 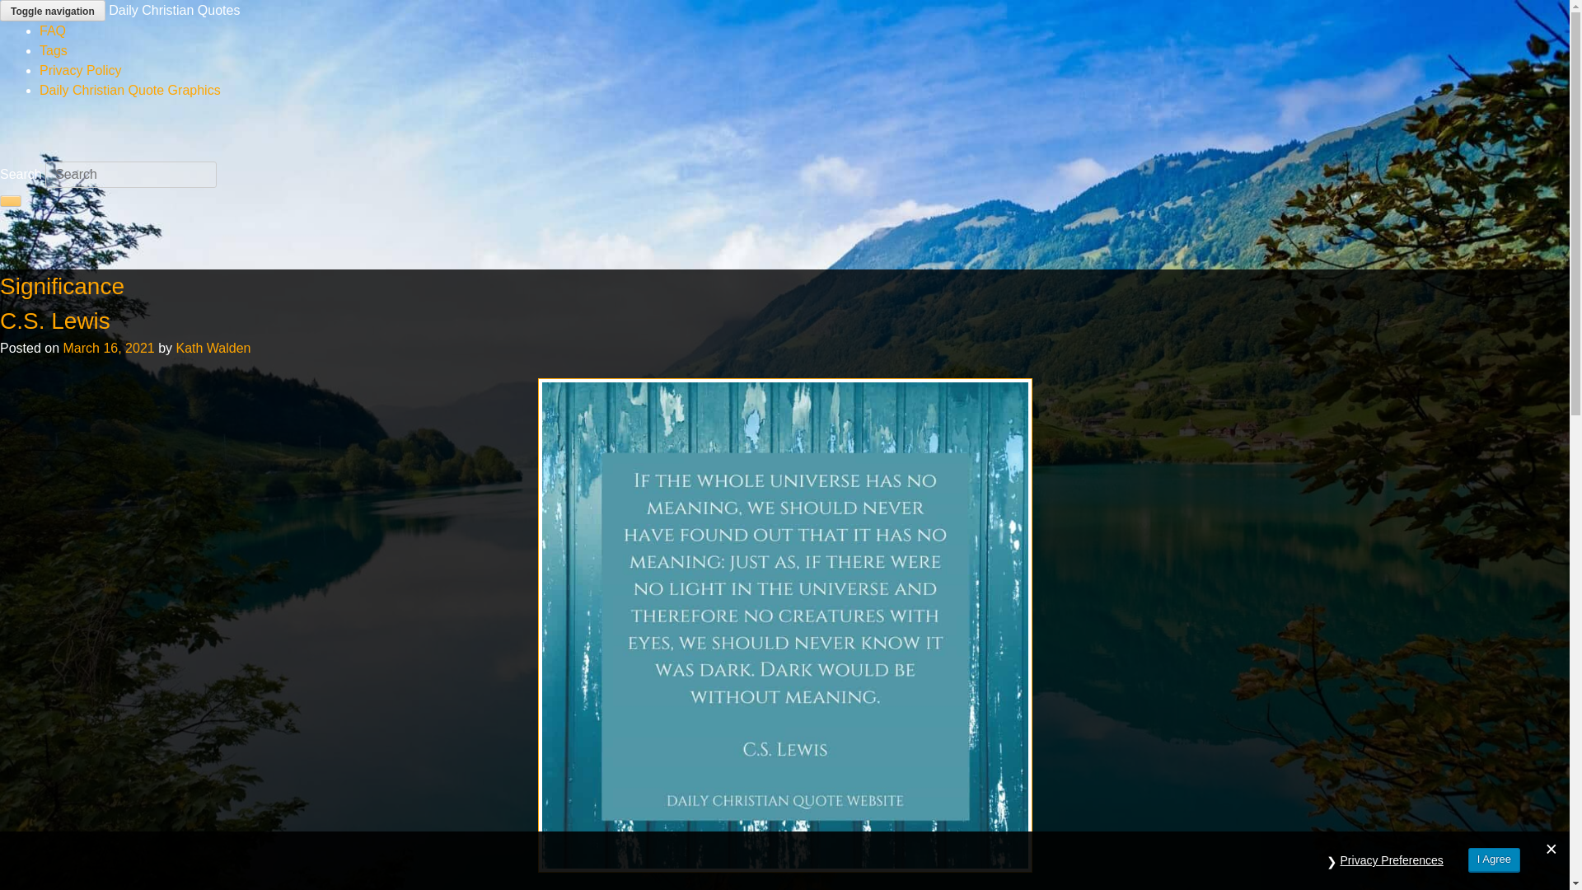 What do you see at coordinates (53, 31) in the screenshot?
I see `FAQ` at bounding box center [53, 31].